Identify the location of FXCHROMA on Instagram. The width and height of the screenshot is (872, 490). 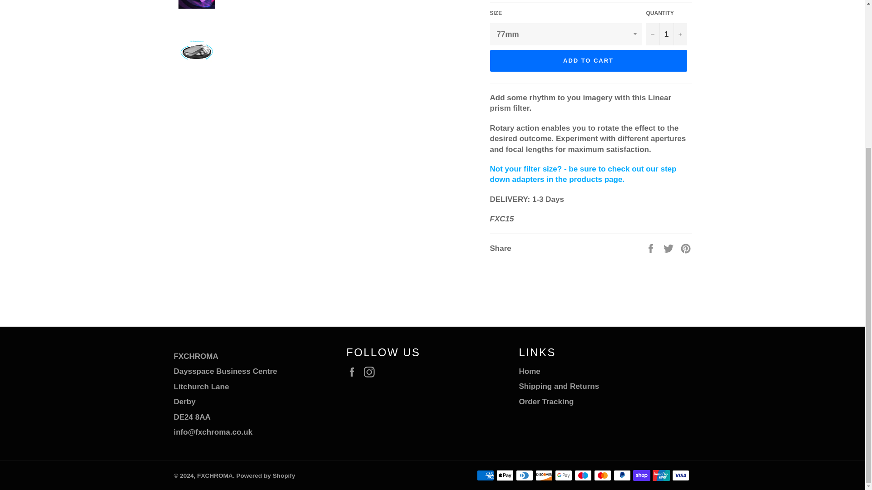
(372, 371).